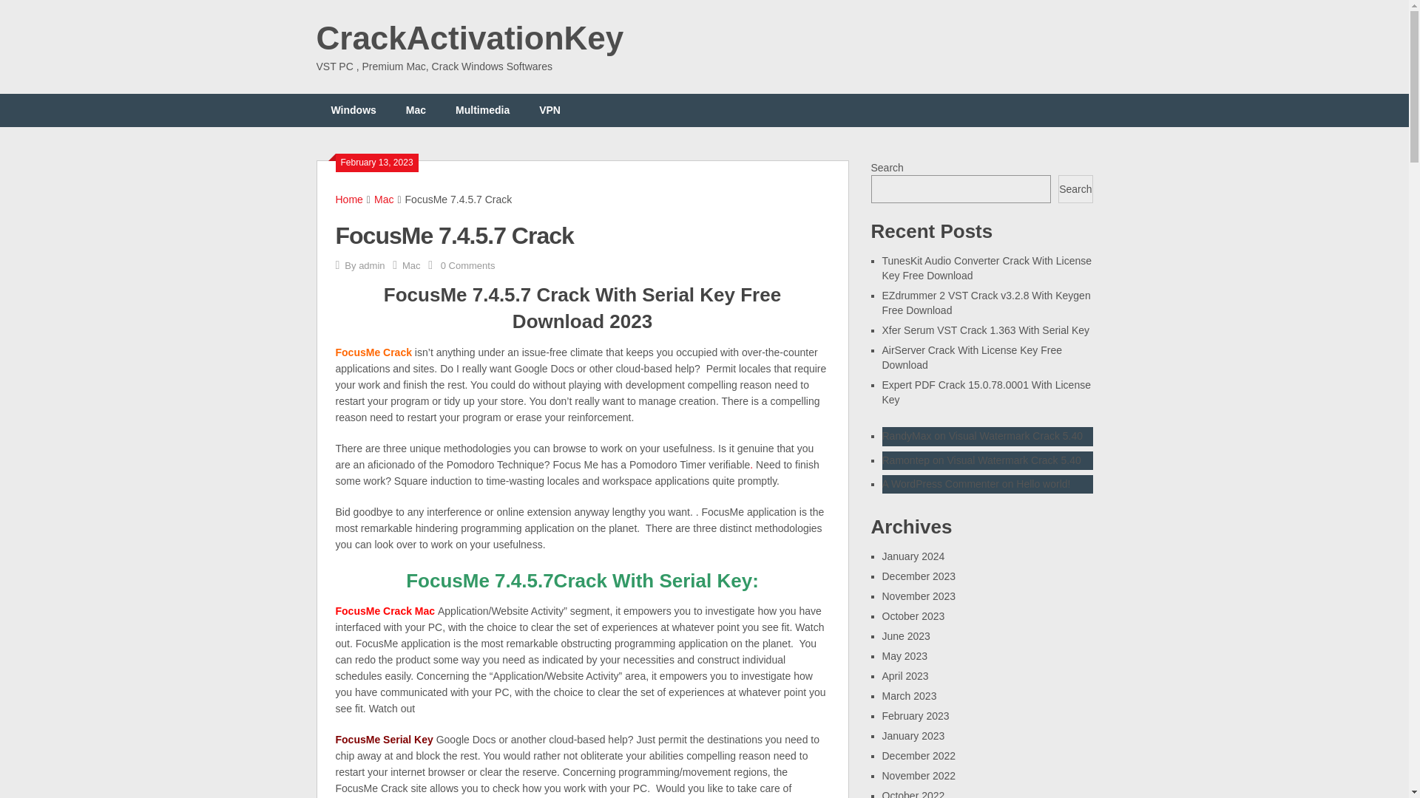 Image resolution: width=1420 pixels, height=798 pixels. What do you see at coordinates (549, 110) in the screenshot?
I see `VPN` at bounding box center [549, 110].